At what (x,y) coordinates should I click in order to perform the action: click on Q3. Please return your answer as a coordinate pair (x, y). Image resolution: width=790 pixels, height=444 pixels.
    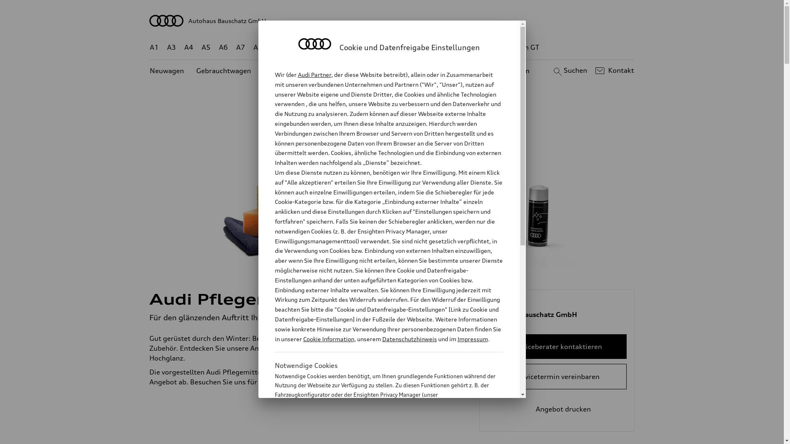
    Looking at the image, I should click on (293, 48).